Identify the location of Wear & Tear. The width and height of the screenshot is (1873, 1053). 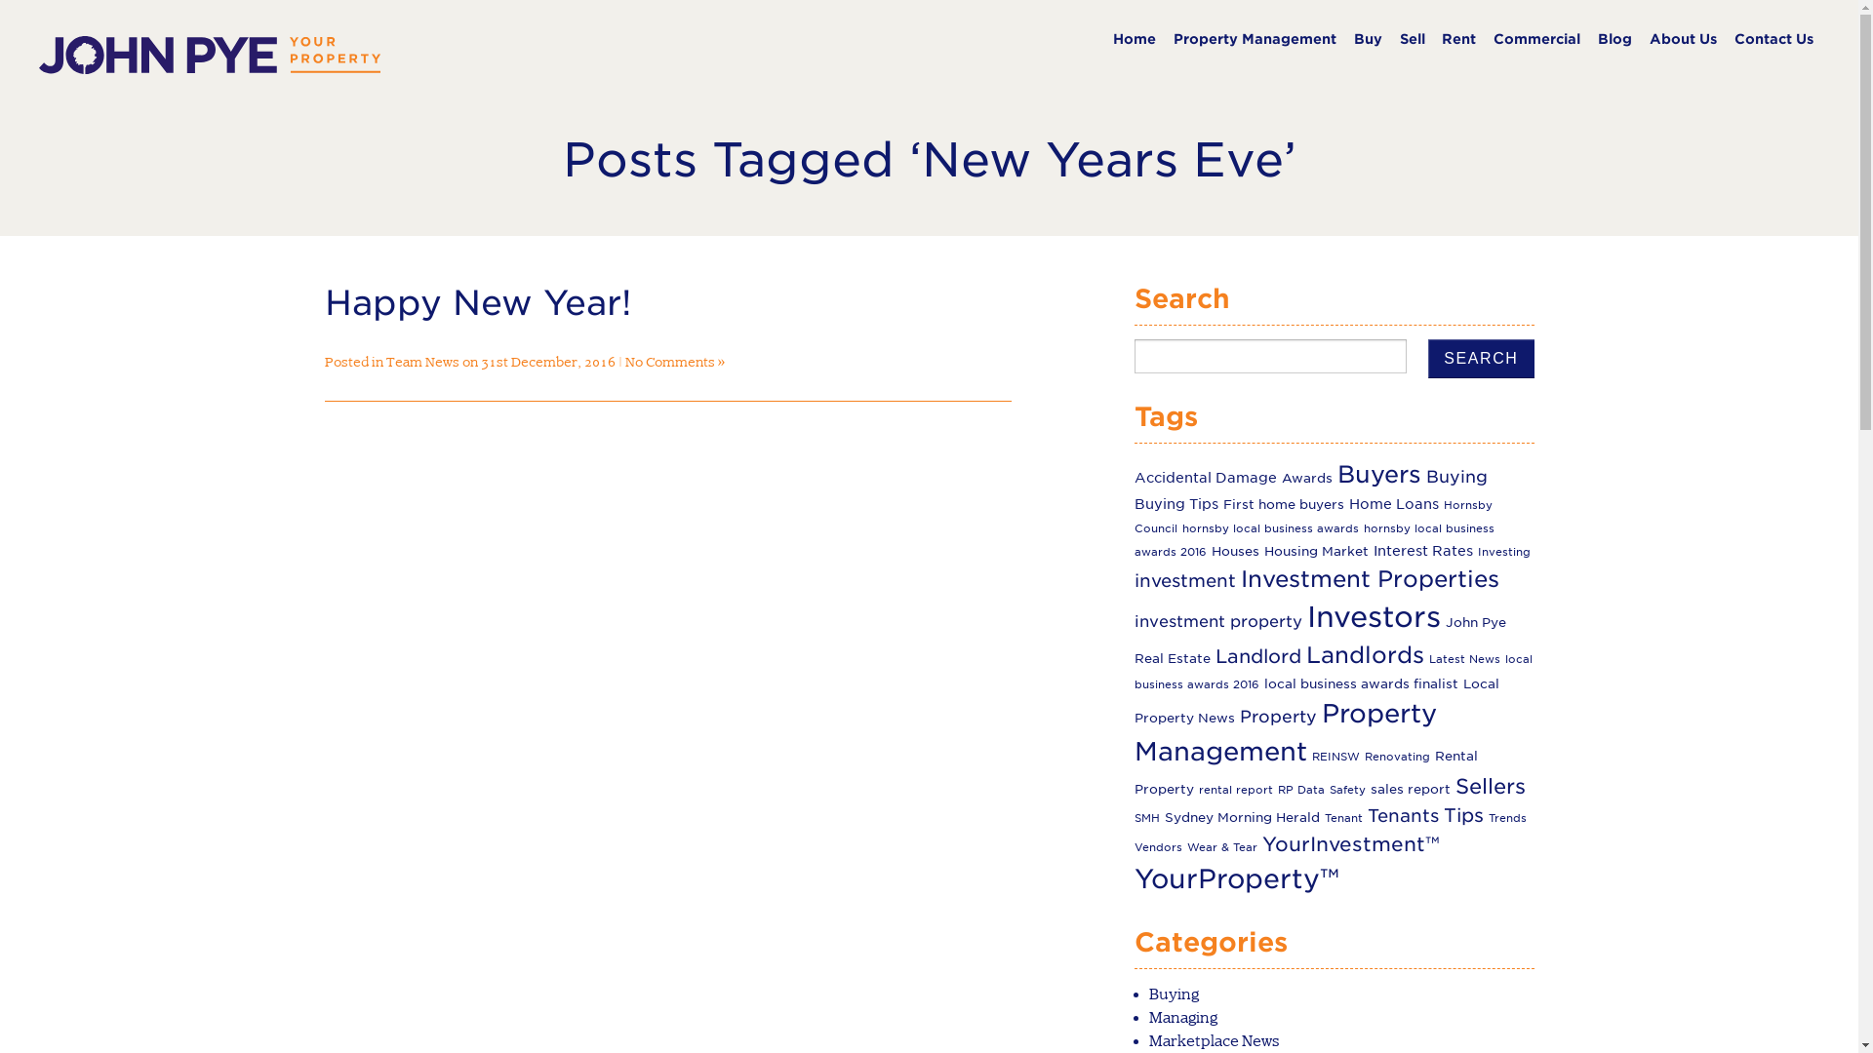
(1222, 848).